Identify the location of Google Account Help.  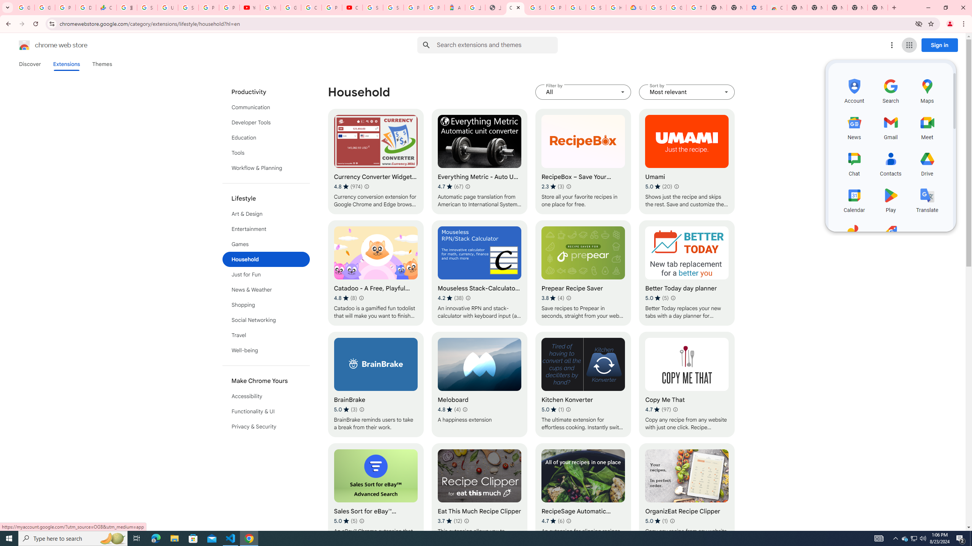
(290, 8).